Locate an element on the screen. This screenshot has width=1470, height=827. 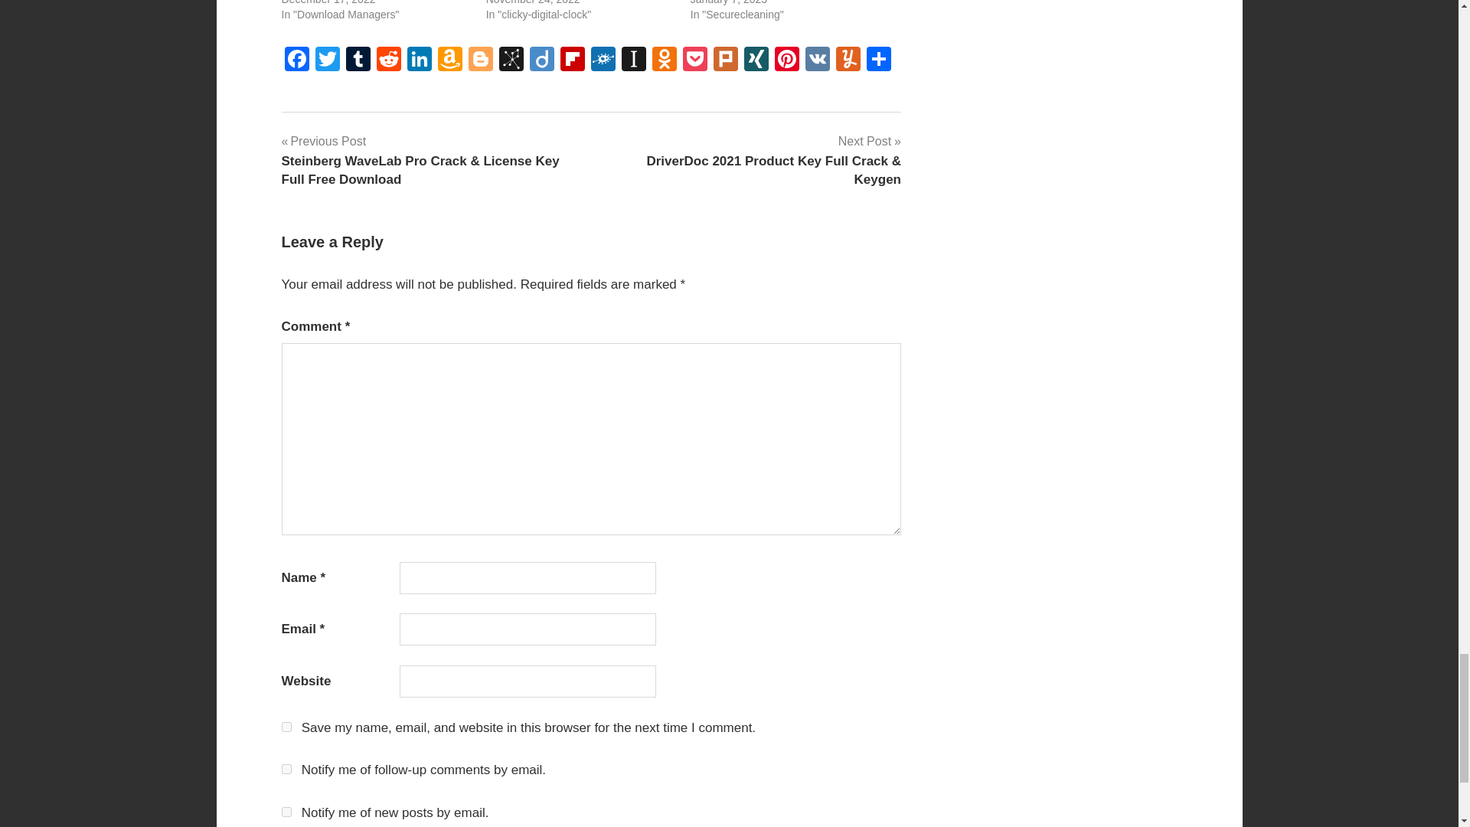
Facebook is located at coordinates (297, 60).